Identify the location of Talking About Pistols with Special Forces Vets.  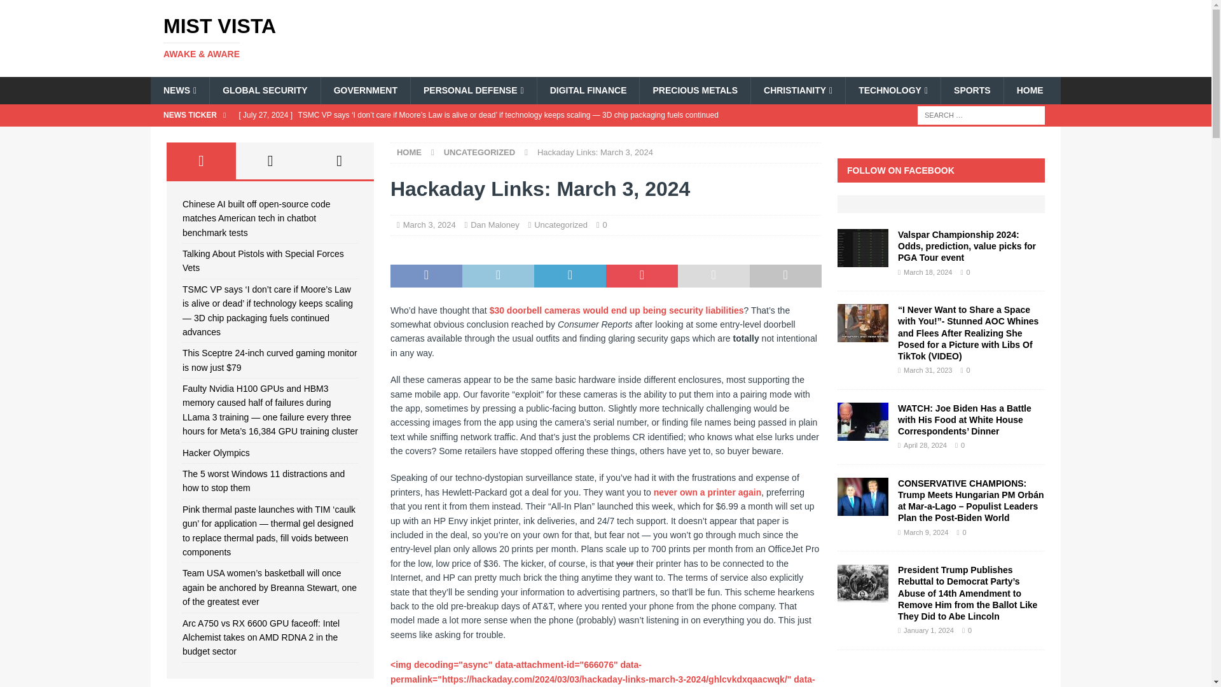
(487, 114).